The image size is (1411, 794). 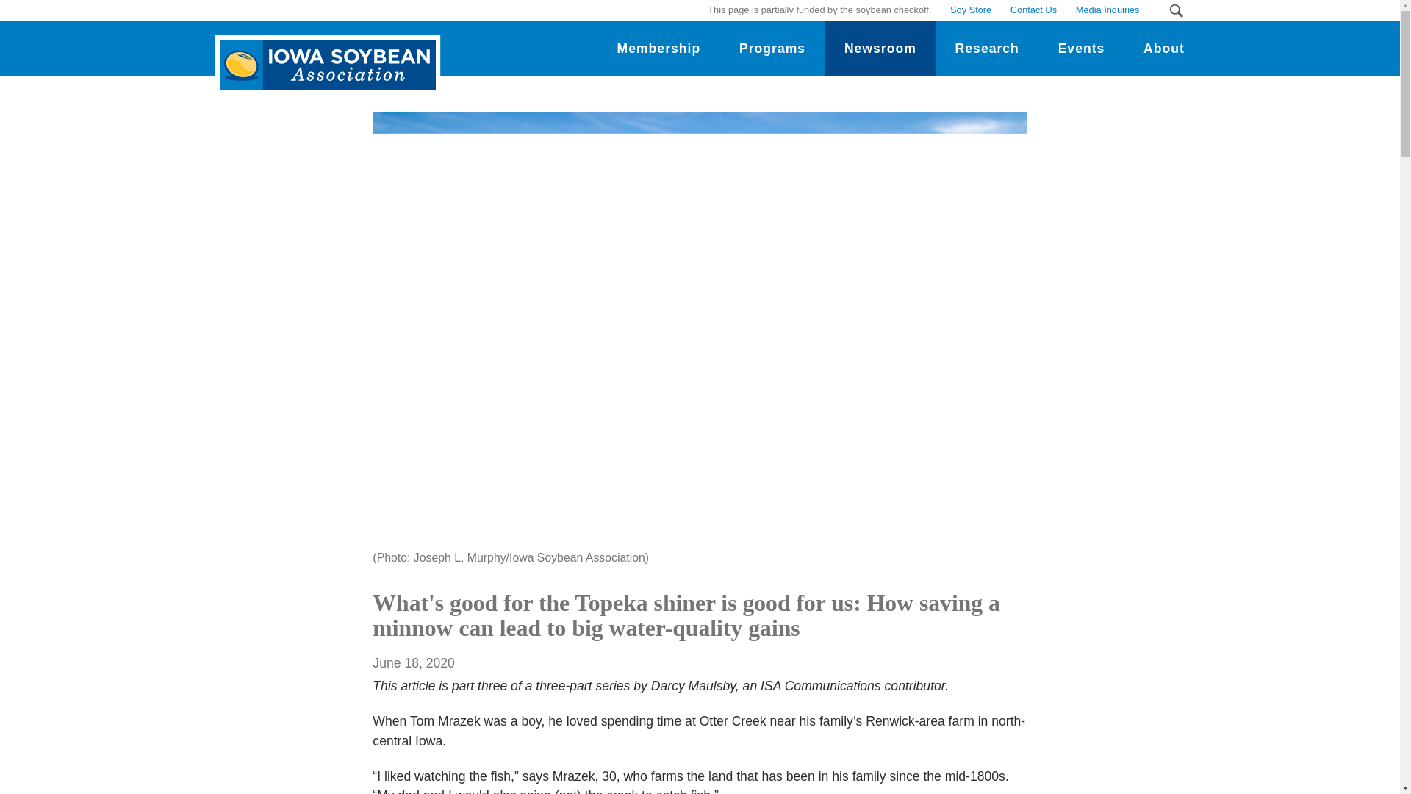 I want to click on Media Inquiries, so click(x=1107, y=10).